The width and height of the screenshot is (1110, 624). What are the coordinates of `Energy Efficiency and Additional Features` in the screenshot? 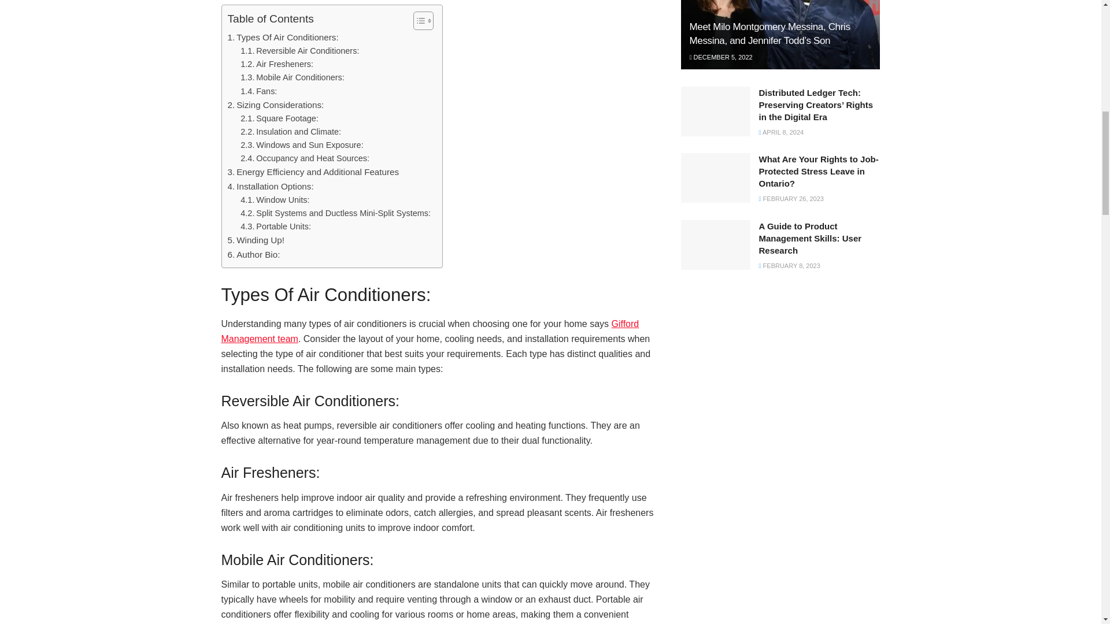 It's located at (313, 172).